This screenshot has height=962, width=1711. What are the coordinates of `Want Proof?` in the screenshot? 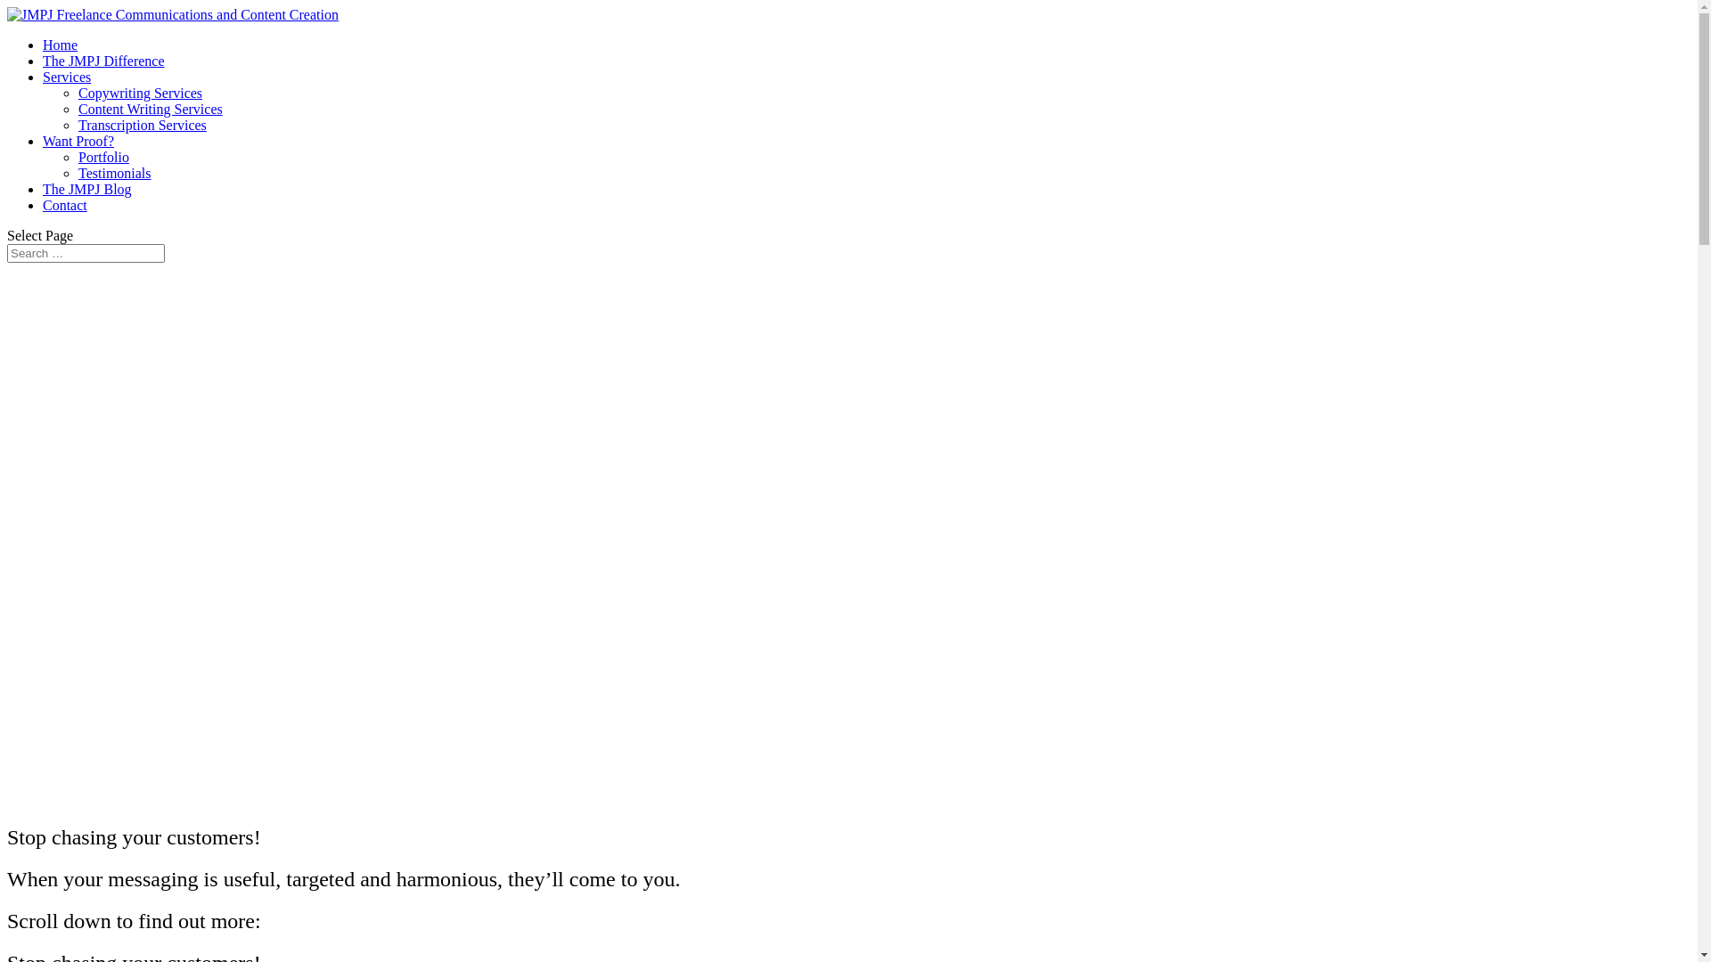 It's located at (78, 141).